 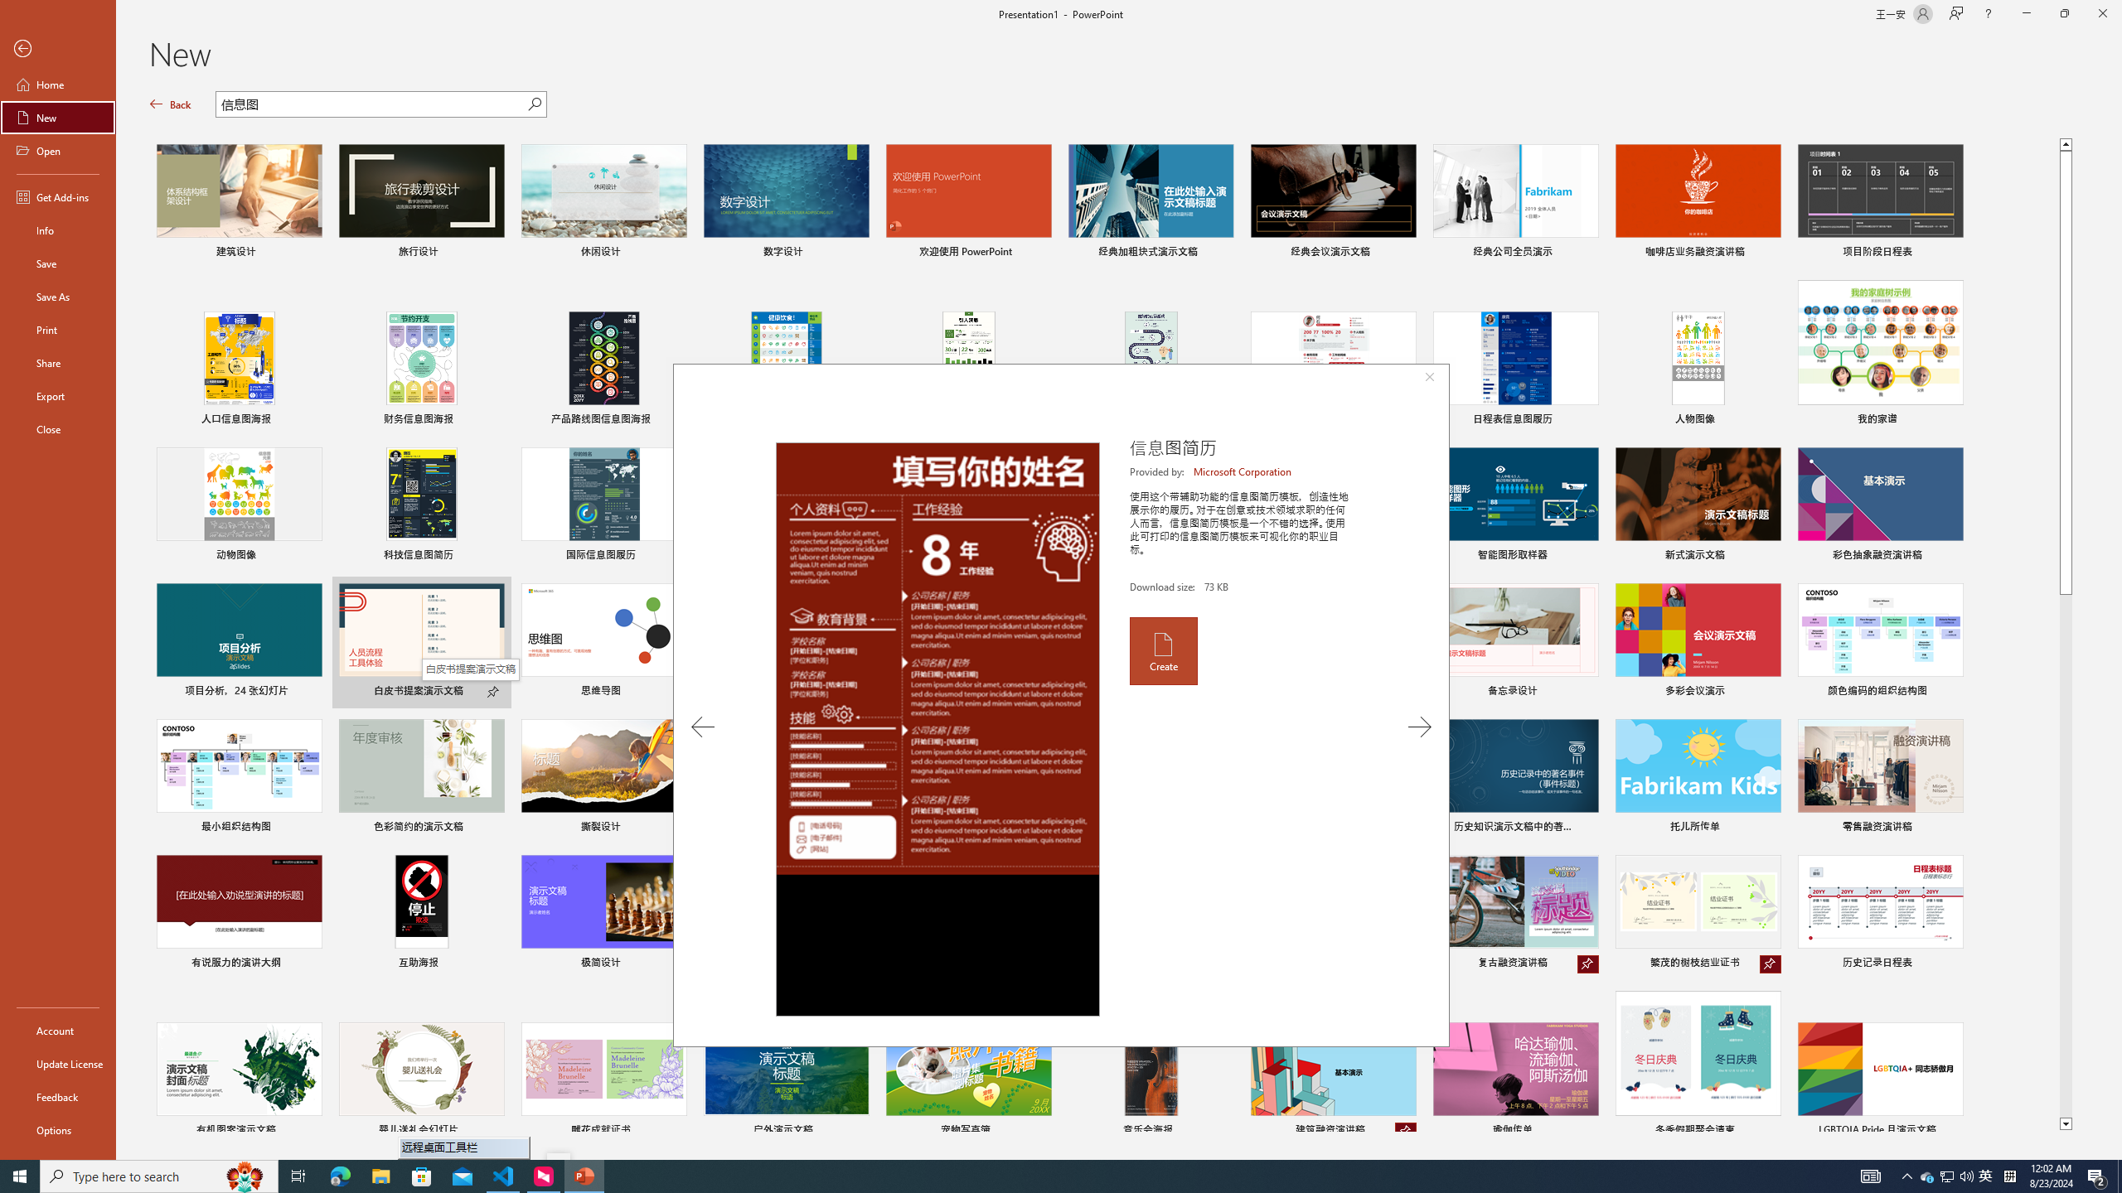 I want to click on Update License, so click(x=58, y=1064).